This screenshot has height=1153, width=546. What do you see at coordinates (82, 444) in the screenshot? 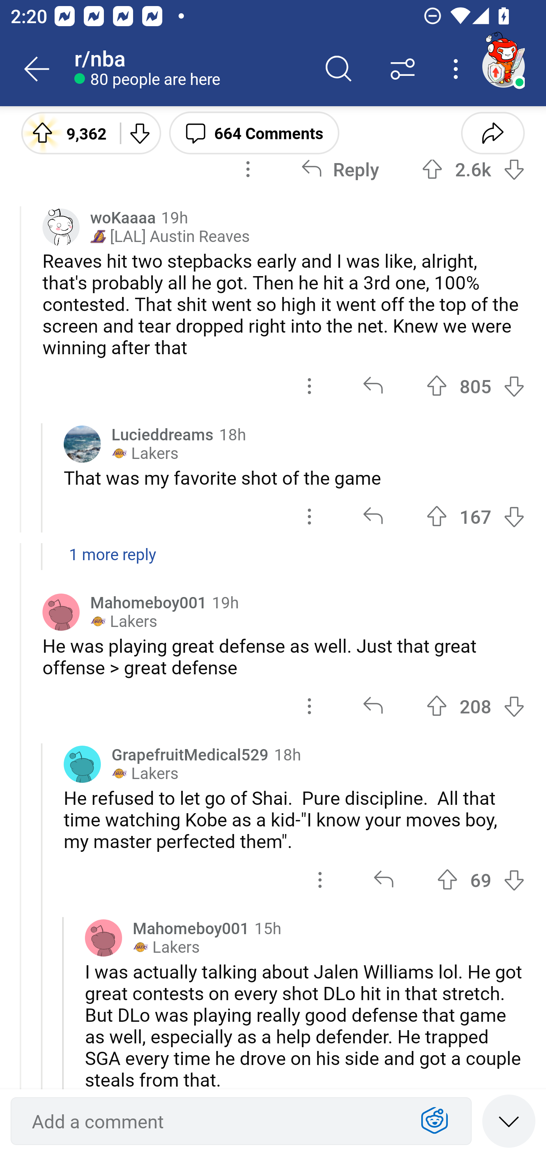
I see `Avatar` at bounding box center [82, 444].